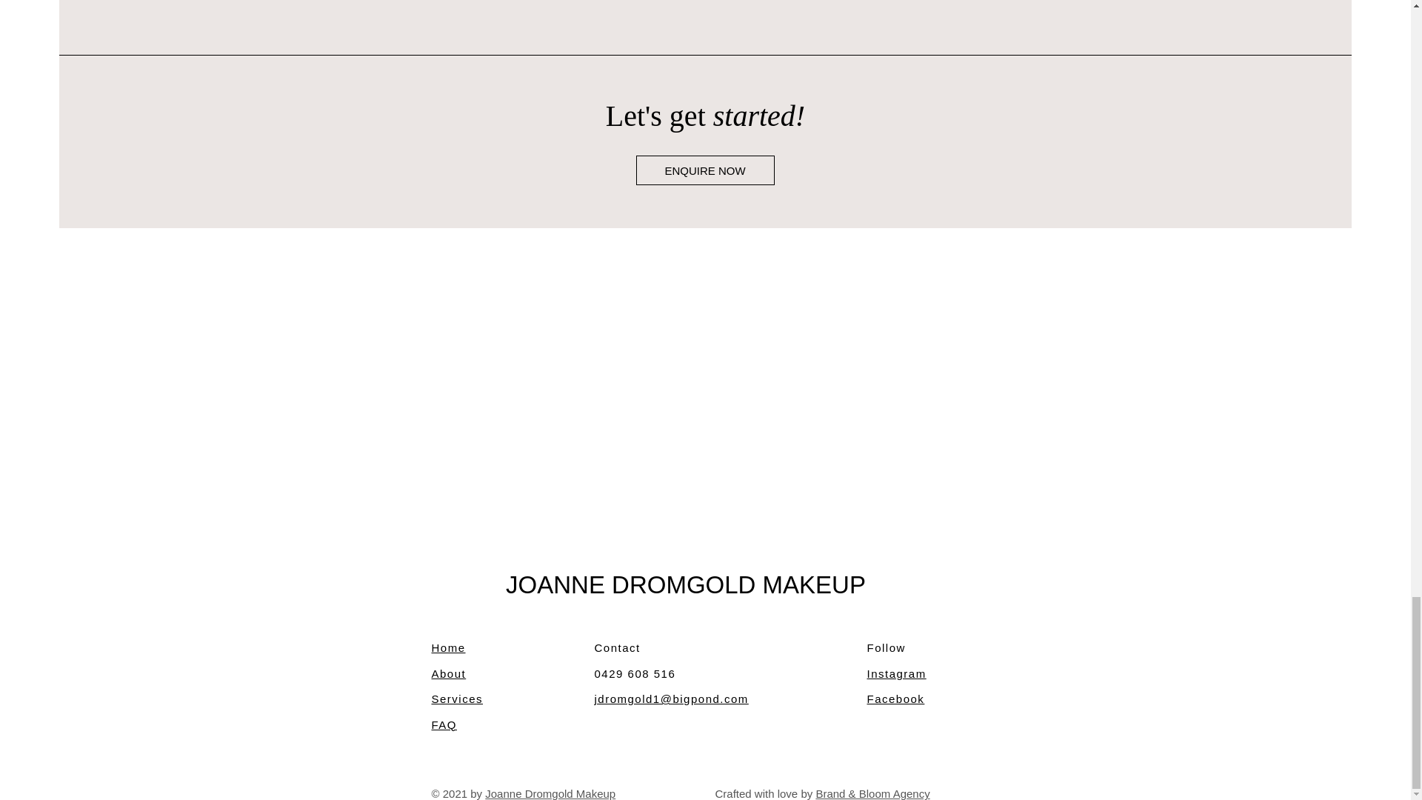  What do you see at coordinates (617, 647) in the screenshot?
I see `Contact` at bounding box center [617, 647].